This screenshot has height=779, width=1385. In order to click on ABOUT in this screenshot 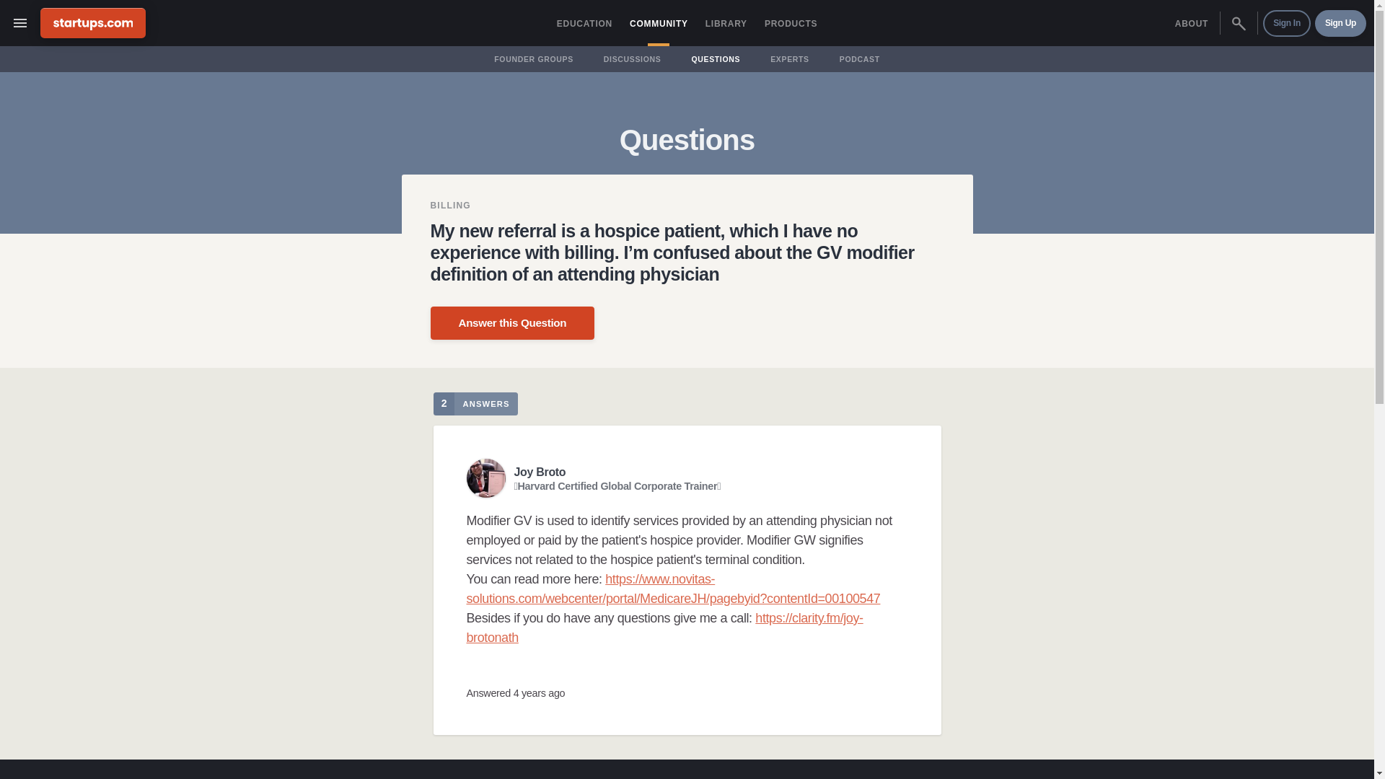, I will do `click(1192, 23)`.